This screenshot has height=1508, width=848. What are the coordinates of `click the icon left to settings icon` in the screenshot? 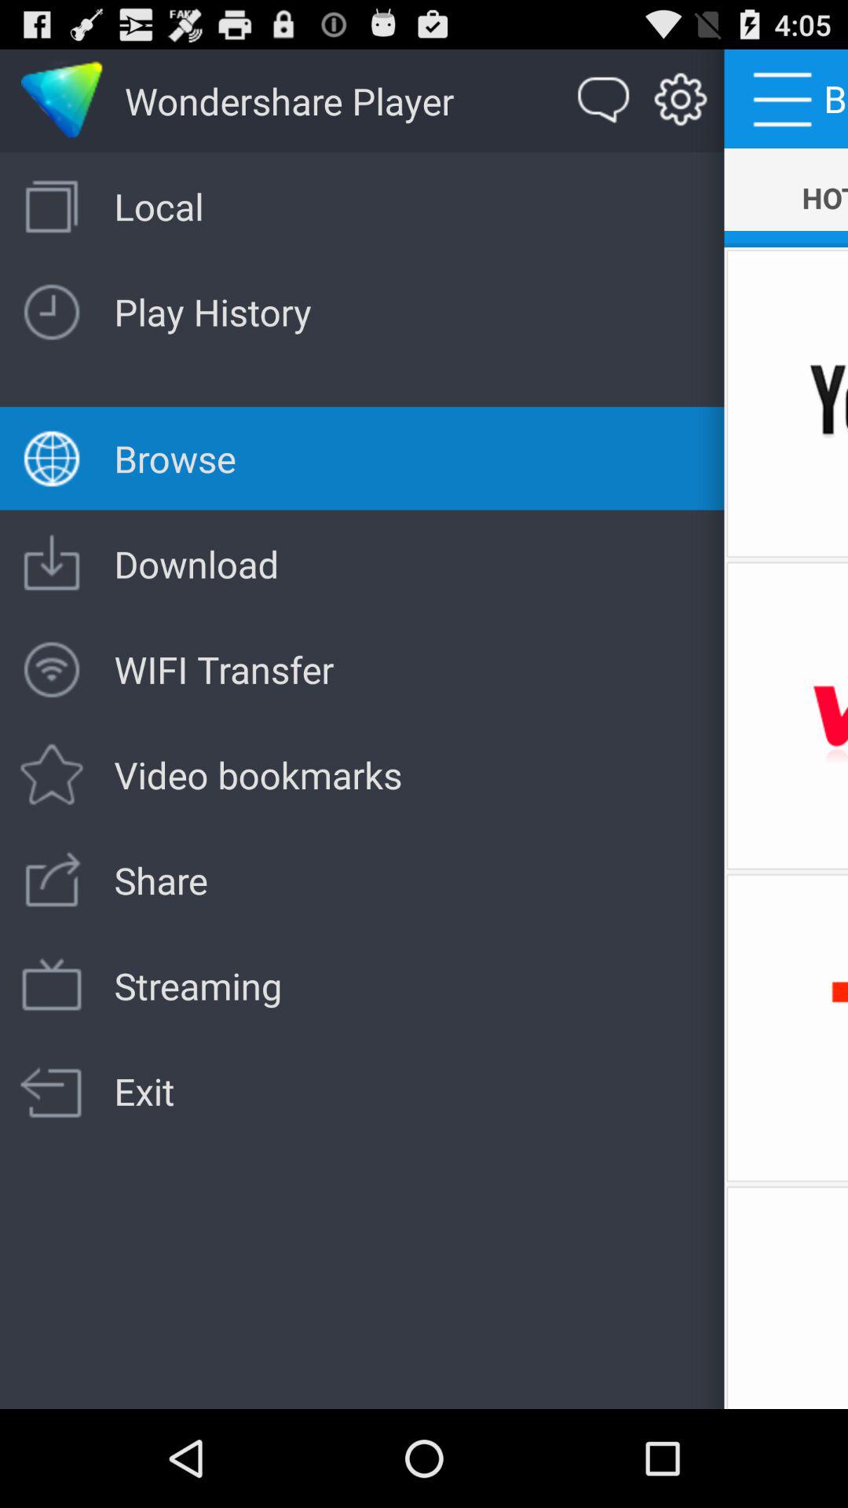 It's located at (605, 101).